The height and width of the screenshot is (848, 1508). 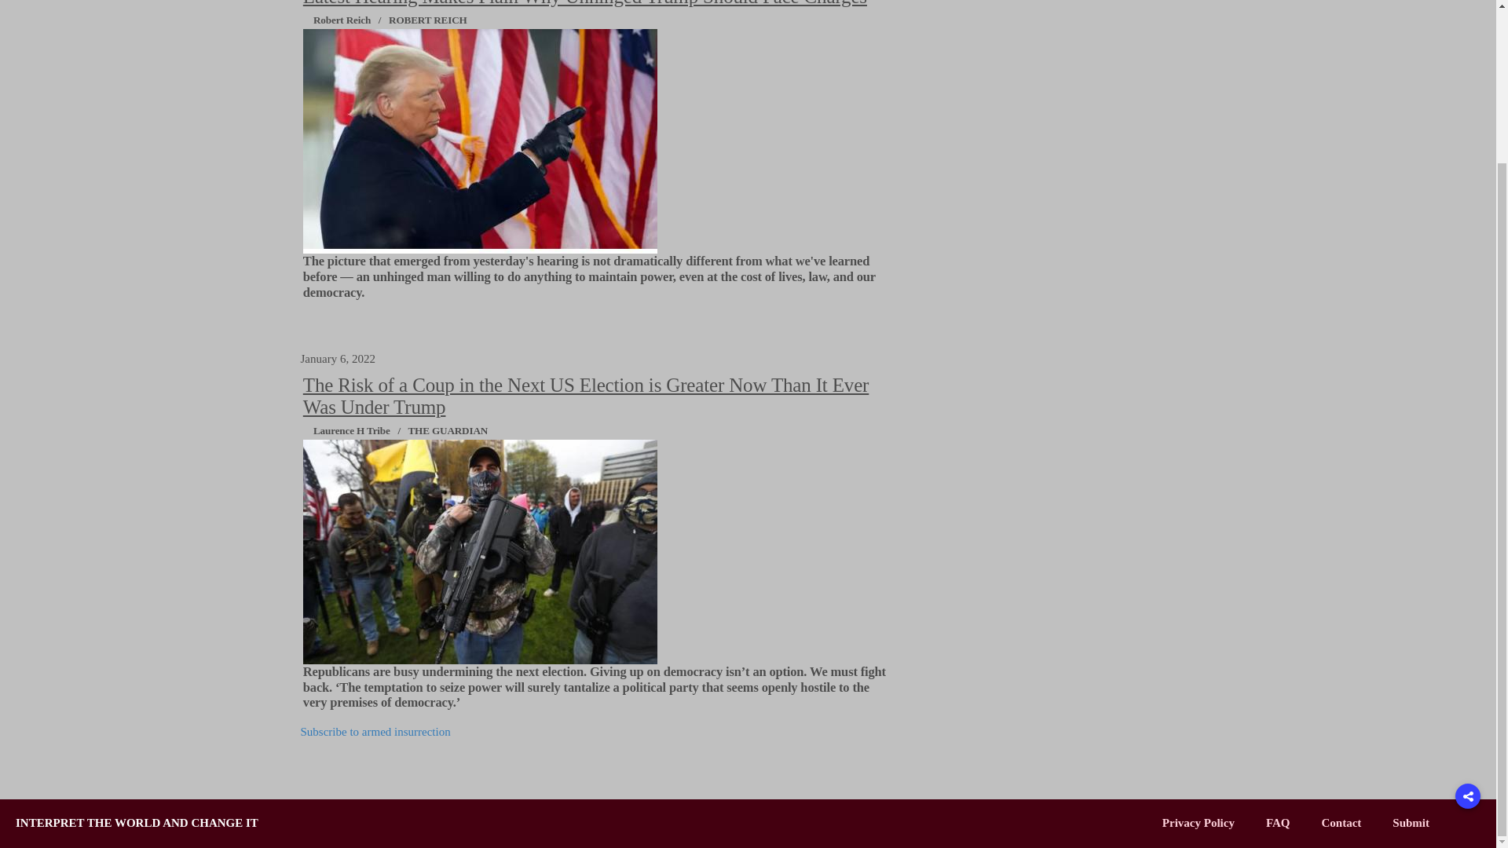 What do you see at coordinates (1199, 823) in the screenshot?
I see `Privacy Policy` at bounding box center [1199, 823].